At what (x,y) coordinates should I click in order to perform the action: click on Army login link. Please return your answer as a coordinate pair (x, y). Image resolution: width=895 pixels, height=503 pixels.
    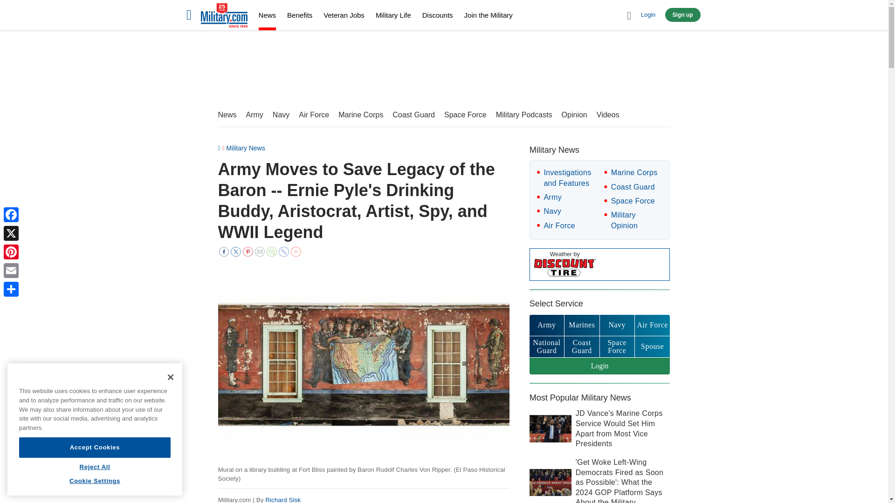
    Looking at the image, I should click on (546, 325).